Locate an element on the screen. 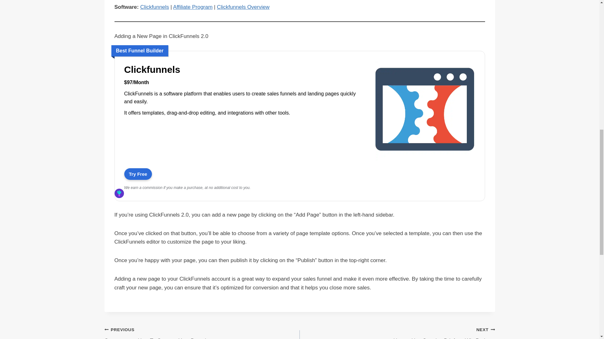  Clickfunnels is located at coordinates (244, 70).